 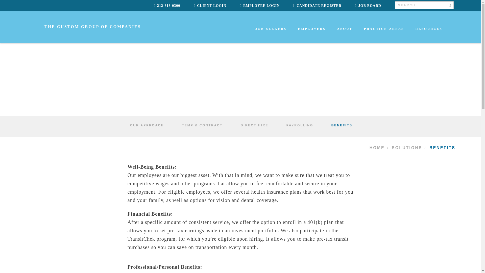 I want to click on CLIENT LOGIN, so click(x=210, y=6).